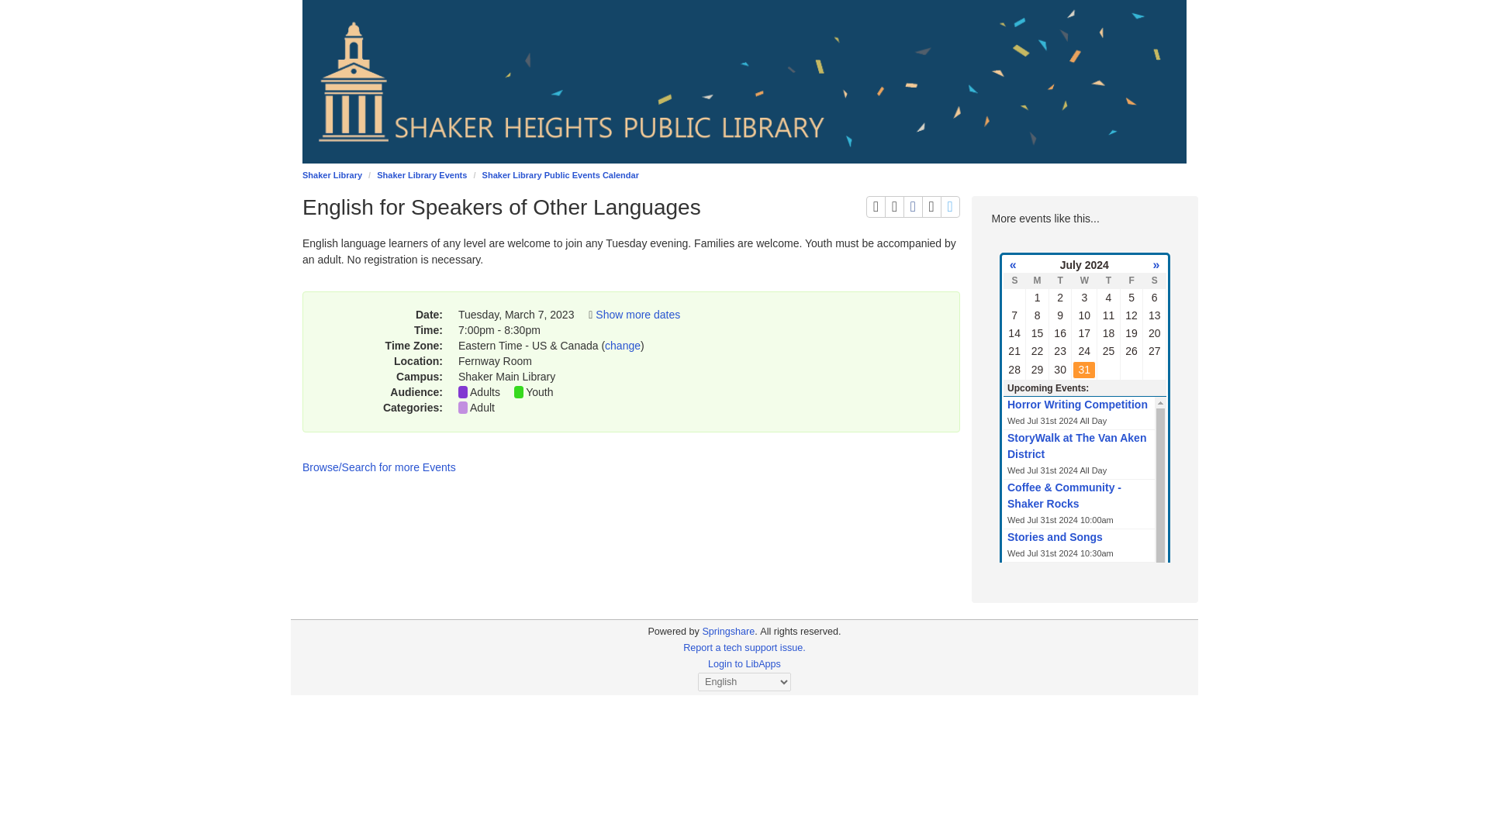 This screenshot has height=837, width=1489. Describe the element at coordinates (560, 175) in the screenshot. I see `Shaker Library Public Events Calendar` at that location.